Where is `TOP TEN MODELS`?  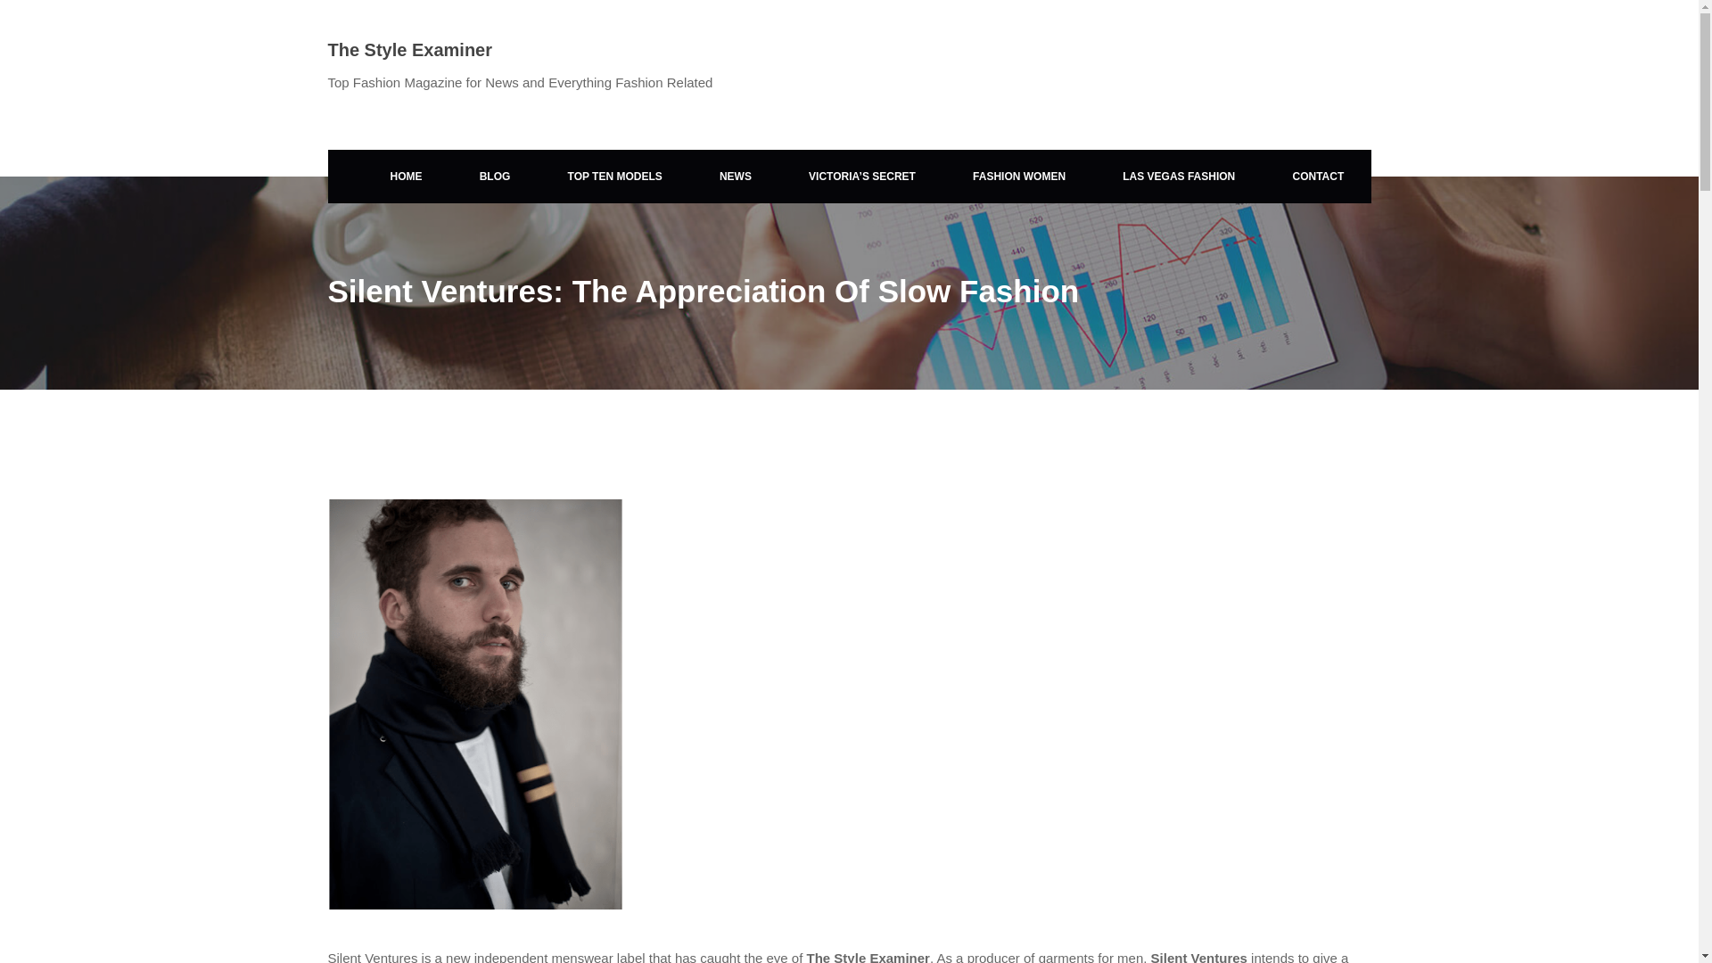
TOP TEN MODELS is located at coordinates (615, 177).